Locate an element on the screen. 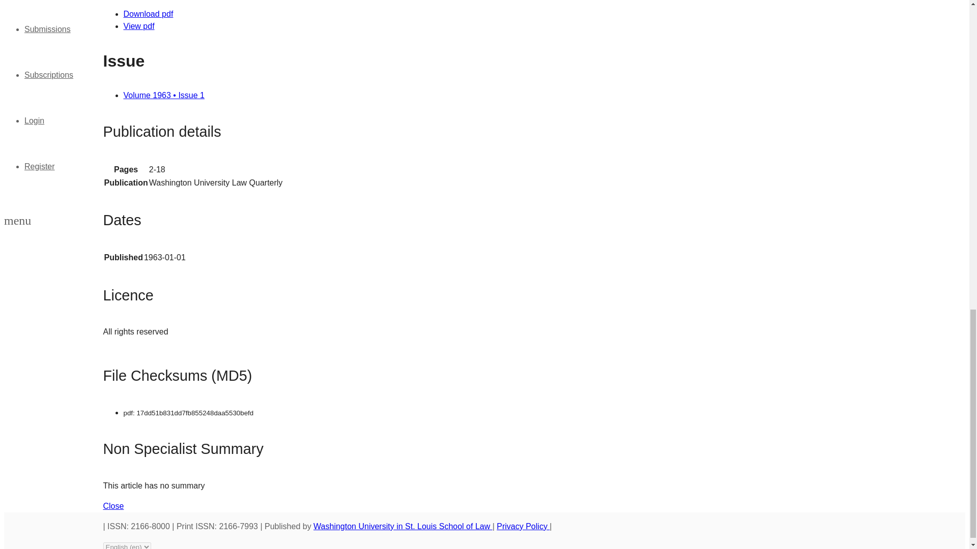  Close is located at coordinates (113, 506).